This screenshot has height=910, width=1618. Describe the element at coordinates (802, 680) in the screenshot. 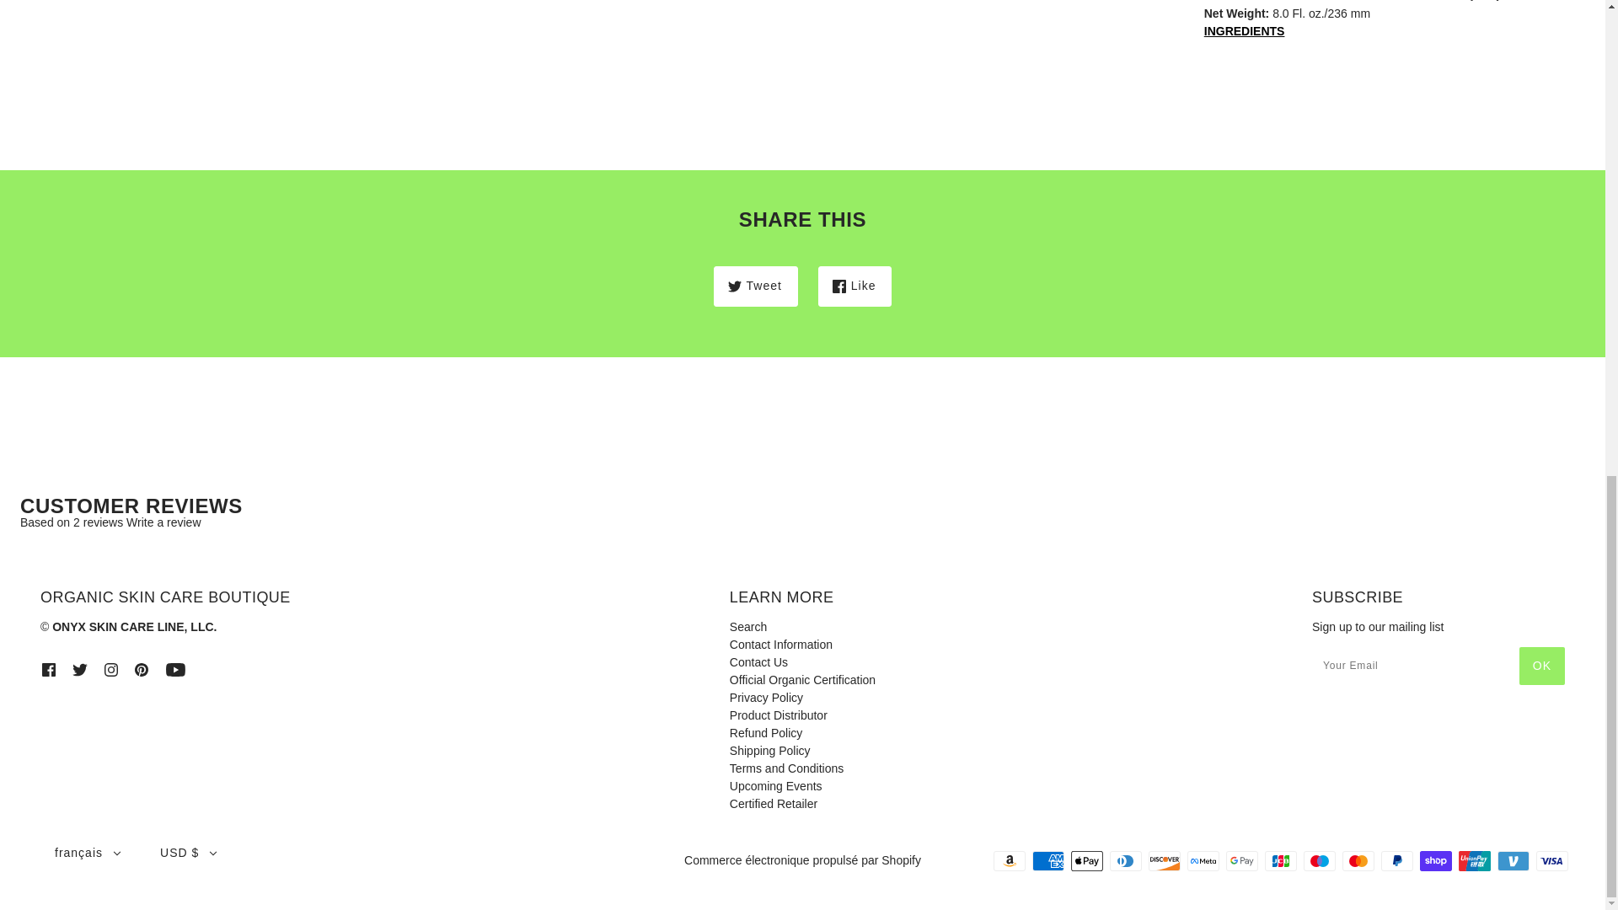

I see `Official Organic Certification ` at that location.